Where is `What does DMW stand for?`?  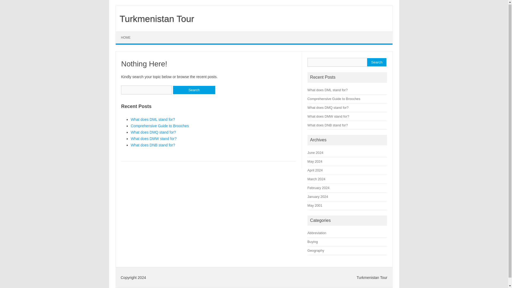
What does DMW stand for? is located at coordinates (328, 116).